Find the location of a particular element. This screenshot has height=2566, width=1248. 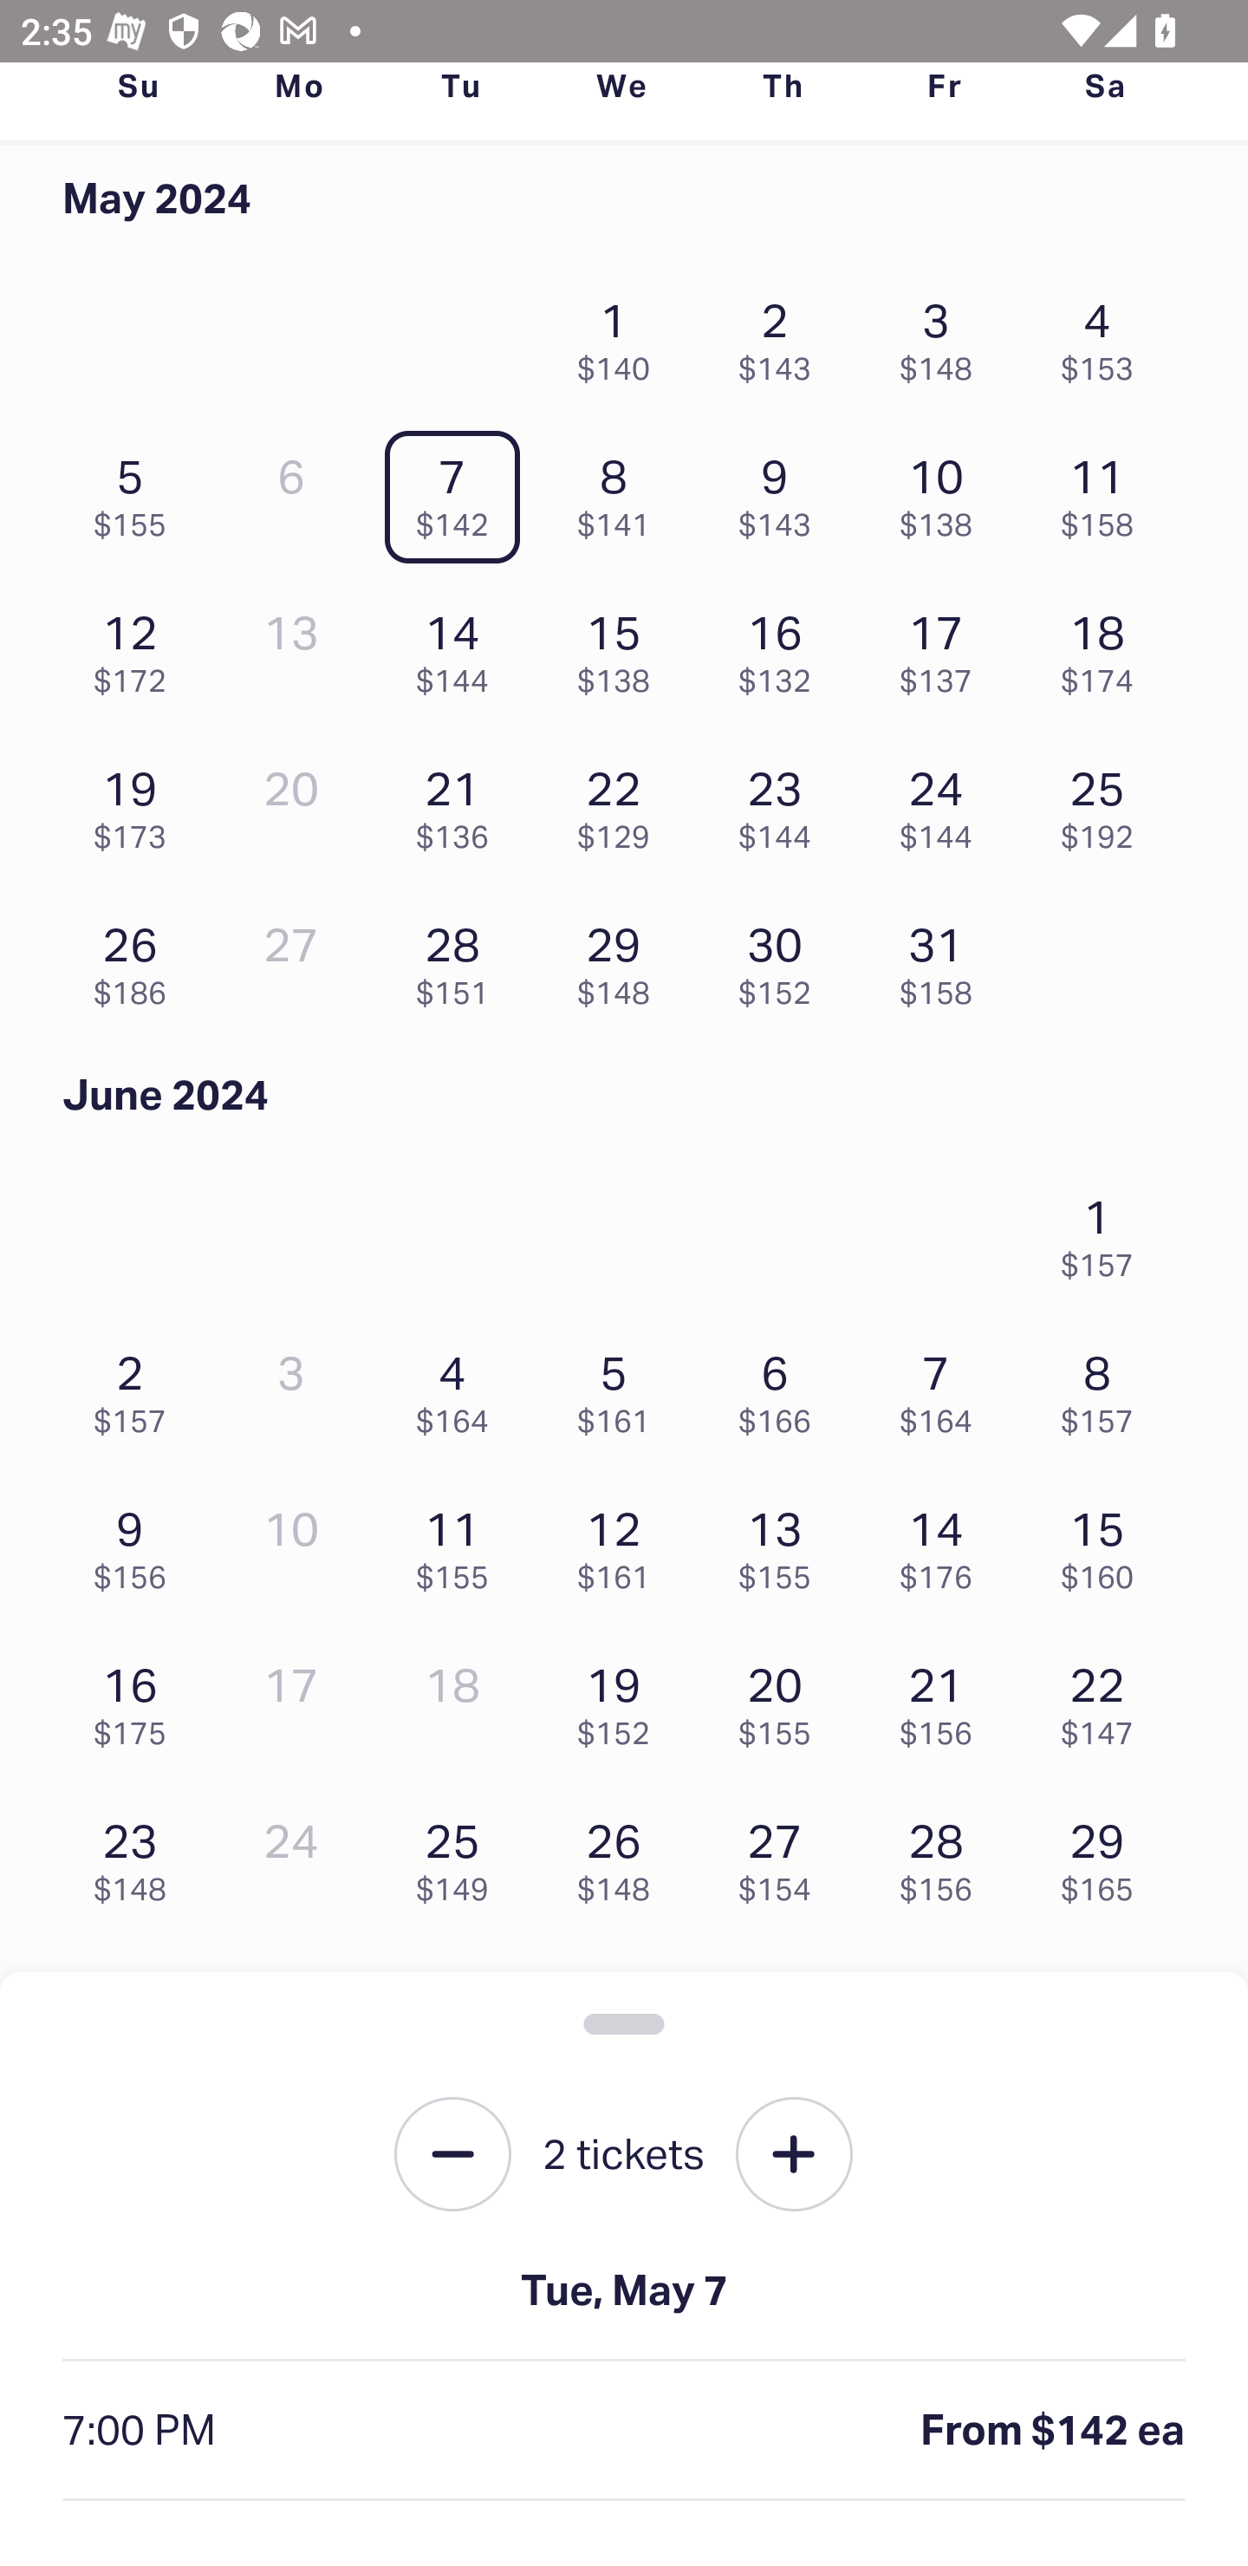

24 $144 is located at coordinates (944, 801).